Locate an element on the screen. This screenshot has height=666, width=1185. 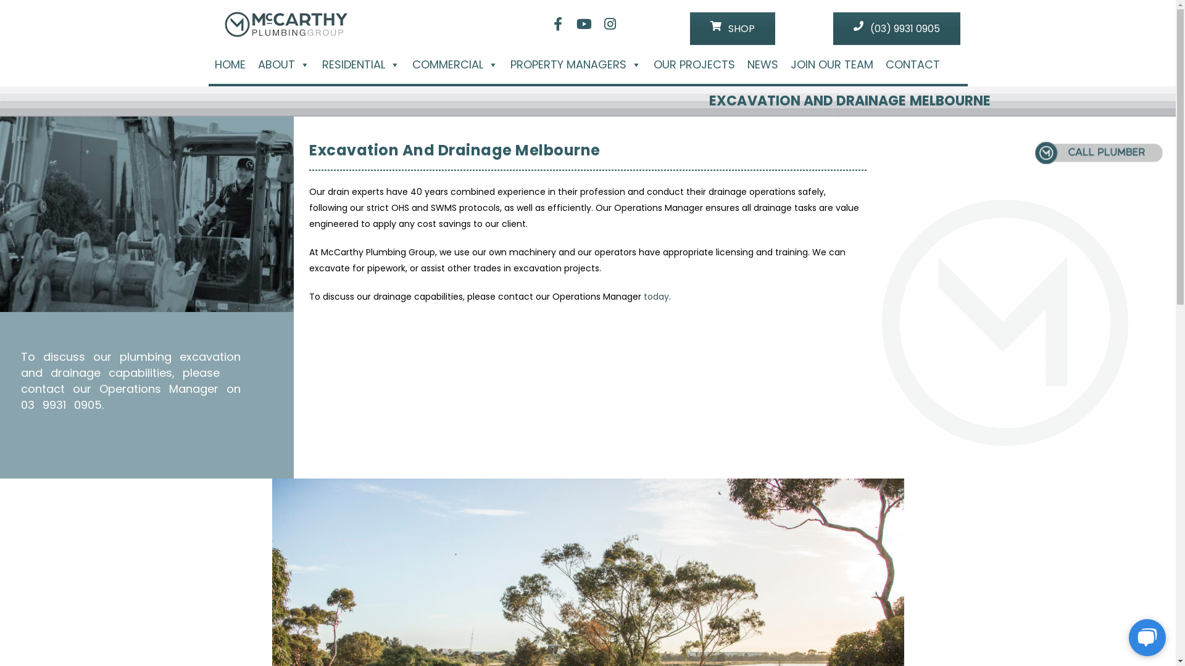
JOIN OUR TEAM is located at coordinates (831, 65).